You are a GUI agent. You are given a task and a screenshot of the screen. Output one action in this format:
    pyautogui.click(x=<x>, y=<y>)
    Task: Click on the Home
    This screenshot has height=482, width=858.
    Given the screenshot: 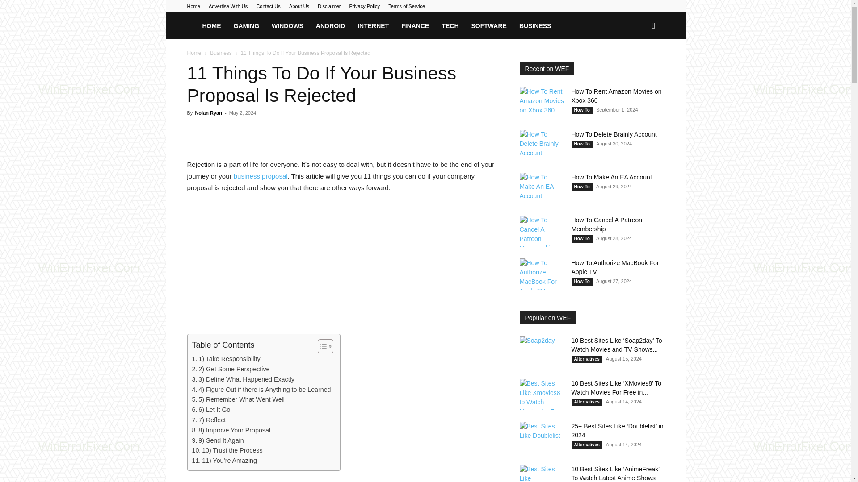 What is the action you would take?
    pyautogui.click(x=193, y=6)
    